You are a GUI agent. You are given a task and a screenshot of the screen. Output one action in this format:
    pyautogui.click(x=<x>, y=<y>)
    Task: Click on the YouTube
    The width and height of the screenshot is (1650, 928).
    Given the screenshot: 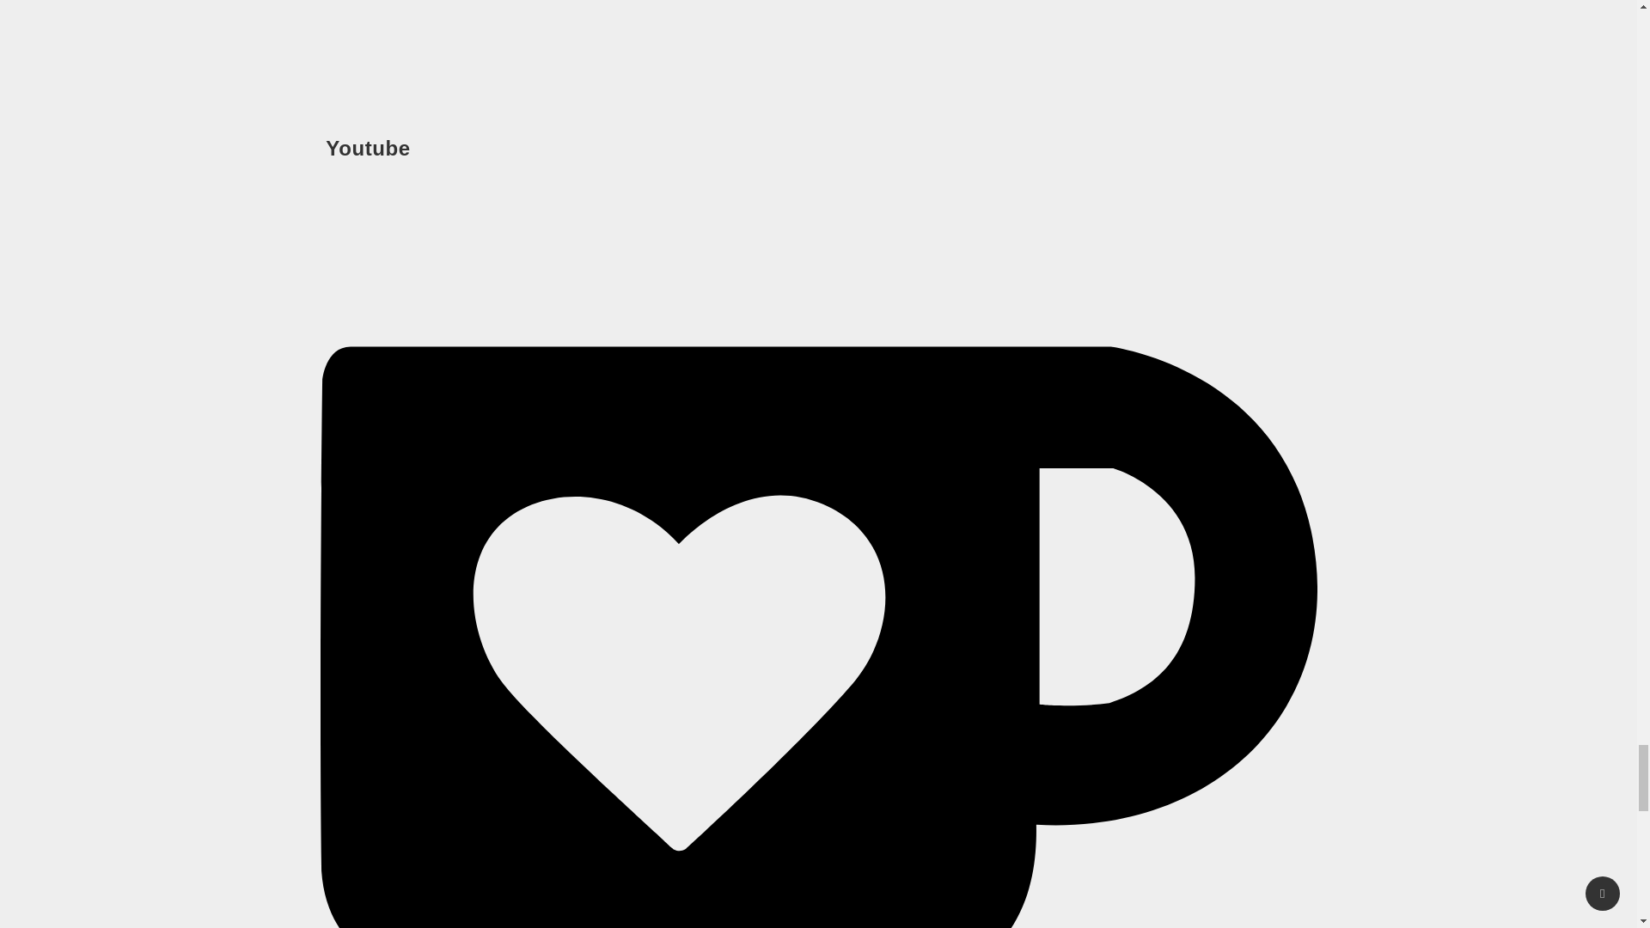 What is the action you would take?
    pyautogui.click(x=818, y=61)
    